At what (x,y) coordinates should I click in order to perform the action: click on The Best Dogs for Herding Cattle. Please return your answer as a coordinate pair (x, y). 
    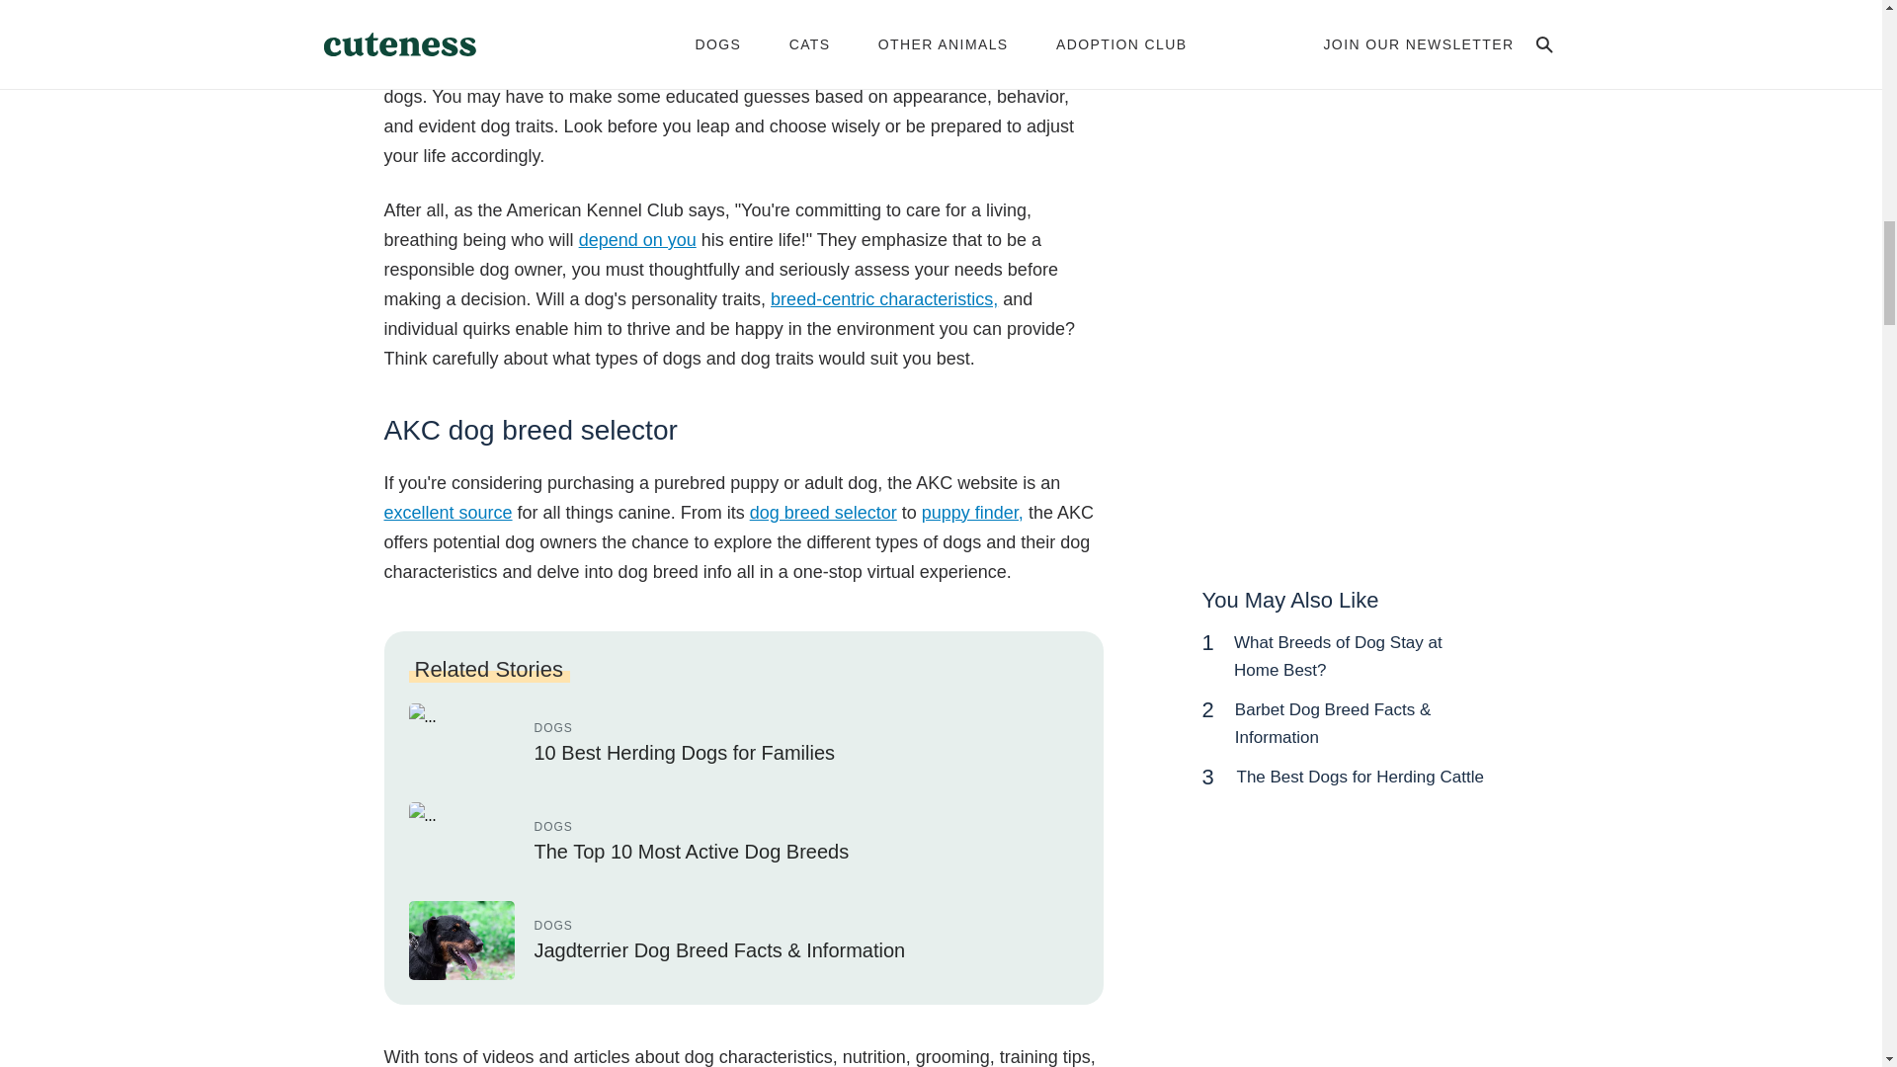
    Looking at the image, I should click on (1360, 777).